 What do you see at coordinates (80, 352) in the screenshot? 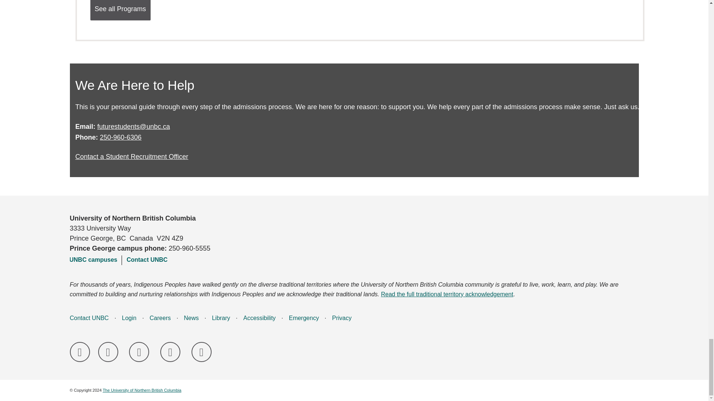
I see `Follow us on Facebook` at bounding box center [80, 352].